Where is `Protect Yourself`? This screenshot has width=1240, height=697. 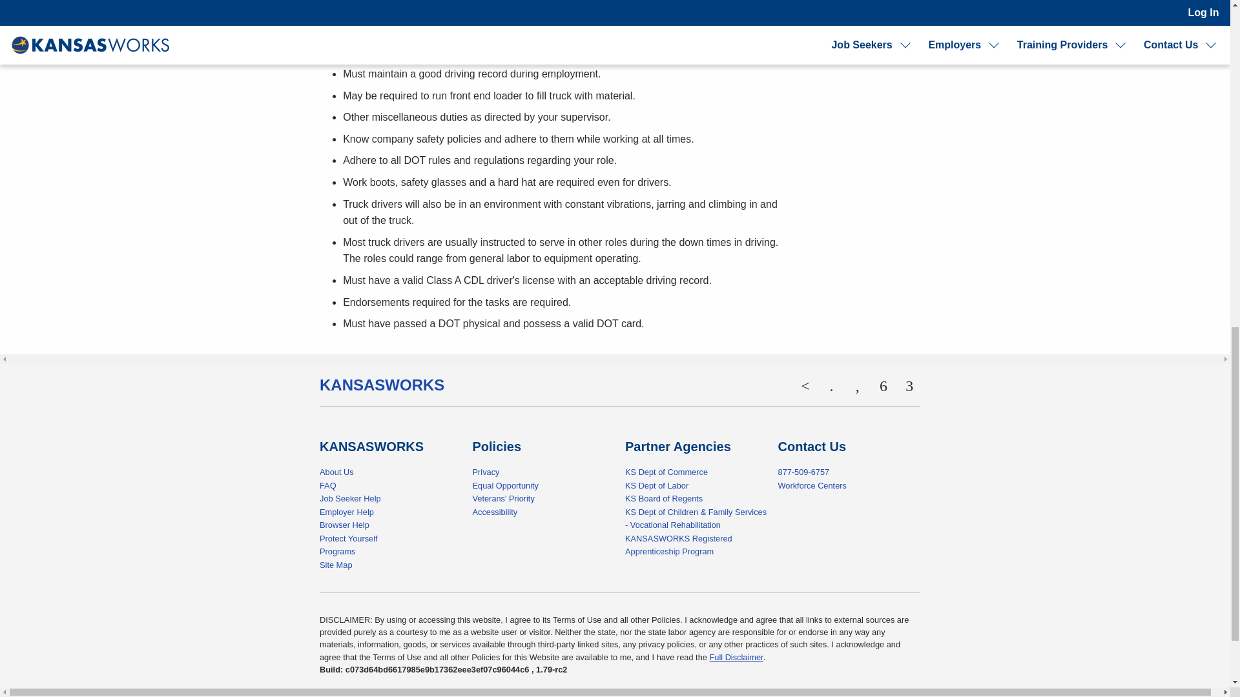 Protect Yourself is located at coordinates (349, 538).